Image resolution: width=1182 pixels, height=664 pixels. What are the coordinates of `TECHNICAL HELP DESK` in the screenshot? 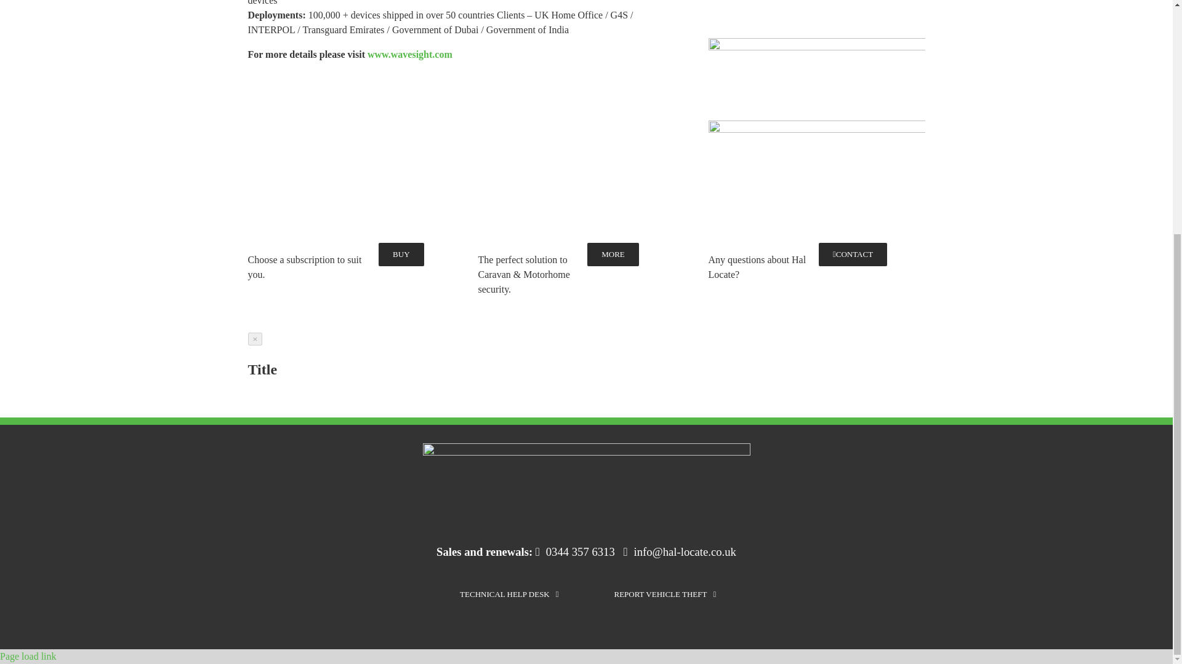 It's located at (509, 595).